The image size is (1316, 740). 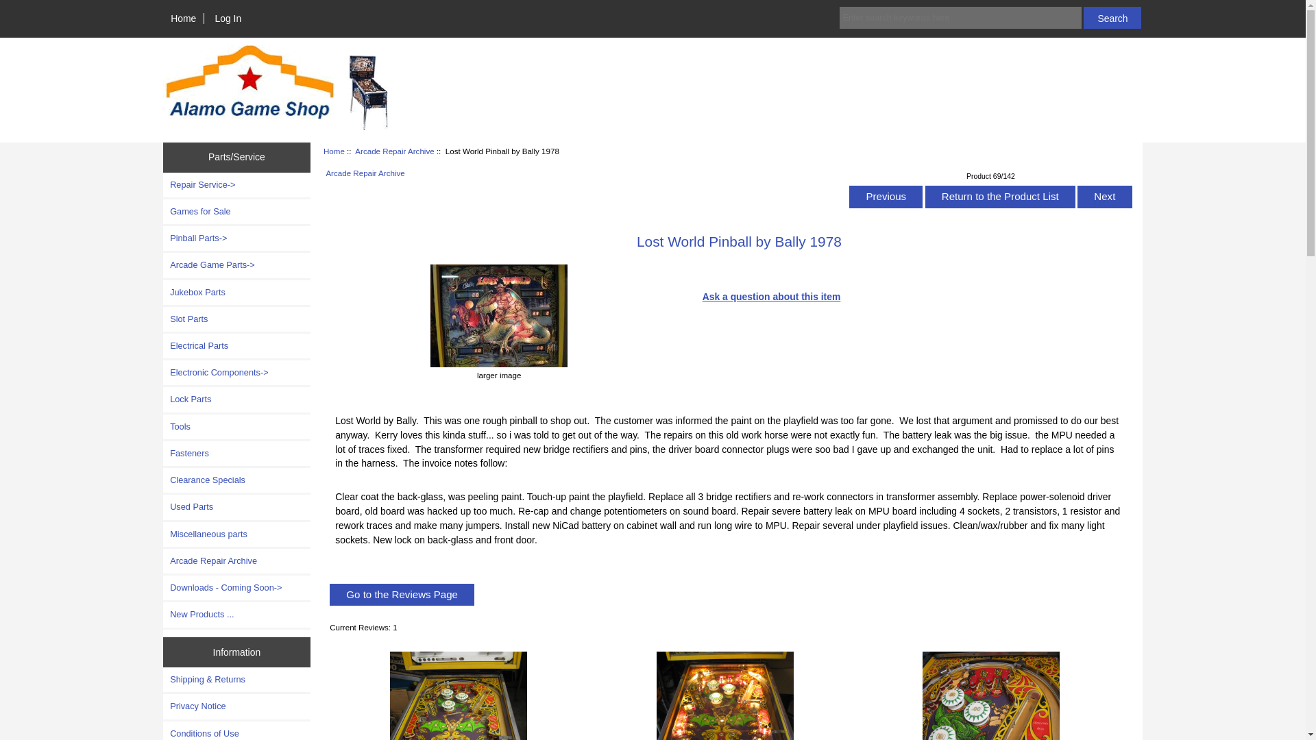 What do you see at coordinates (886, 196) in the screenshot?
I see ` Previous ` at bounding box center [886, 196].